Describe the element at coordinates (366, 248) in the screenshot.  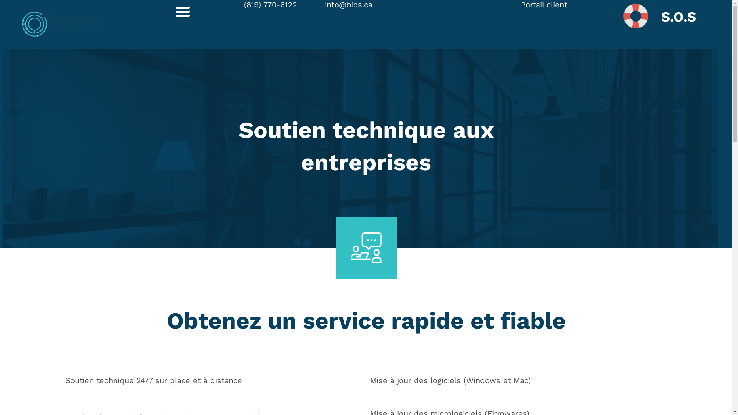
I see `bios_support_blanc` at that location.